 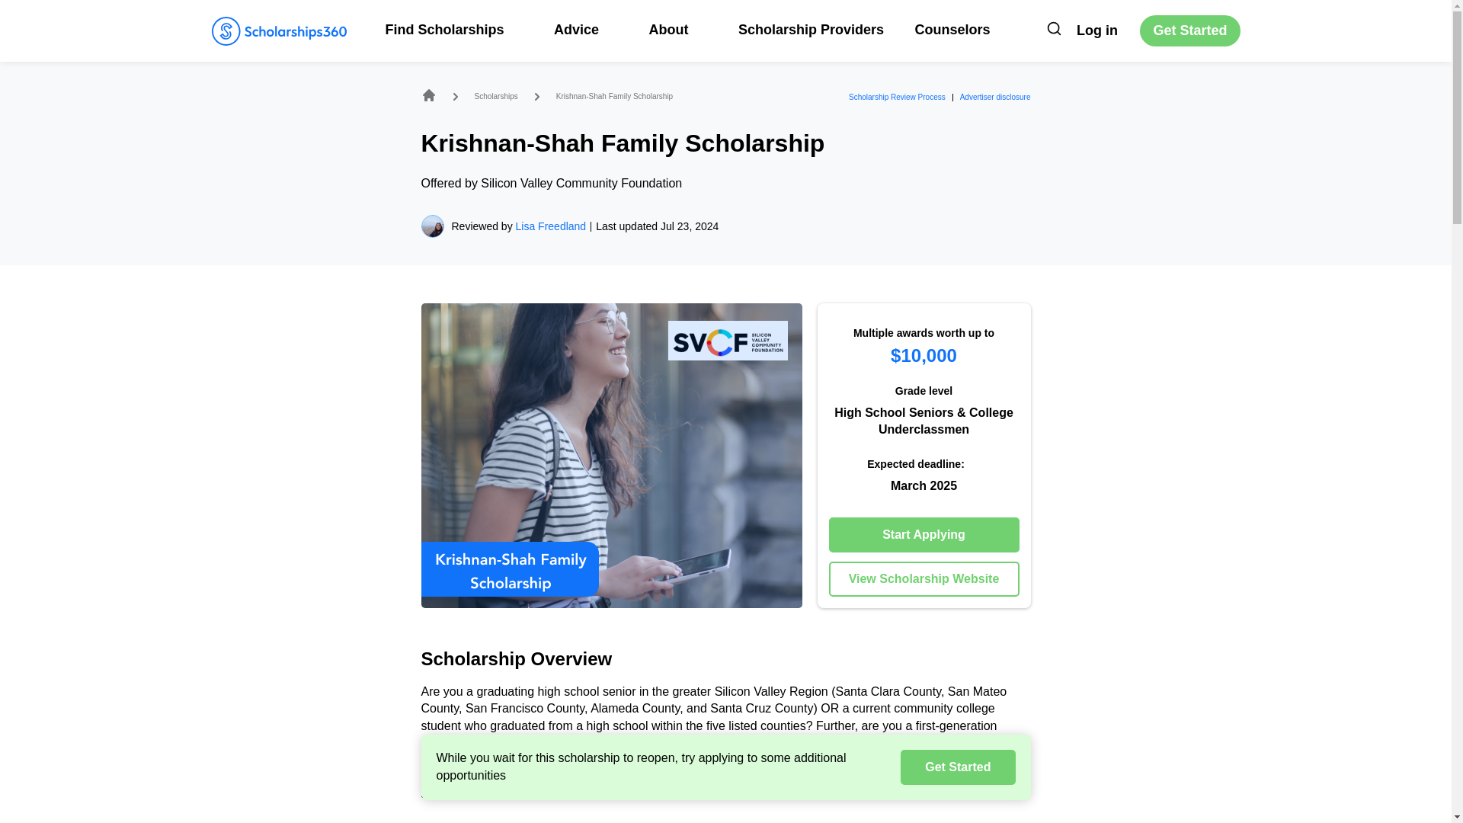 I want to click on Log in, so click(x=1097, y=30).